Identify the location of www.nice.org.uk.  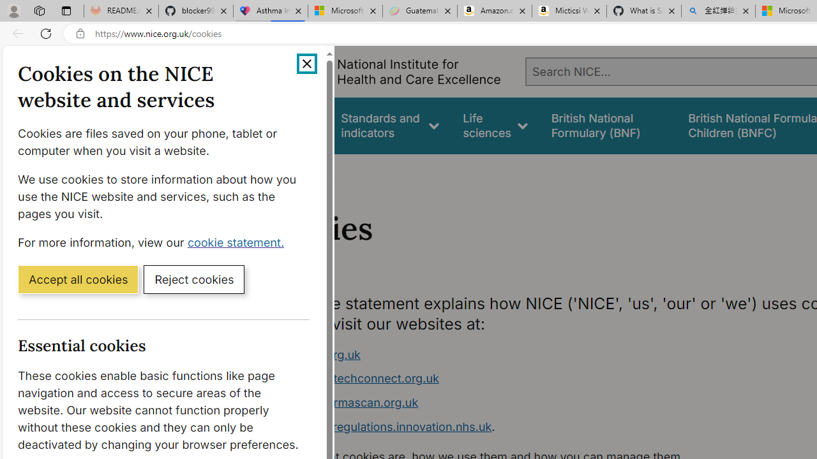
(508, 354).